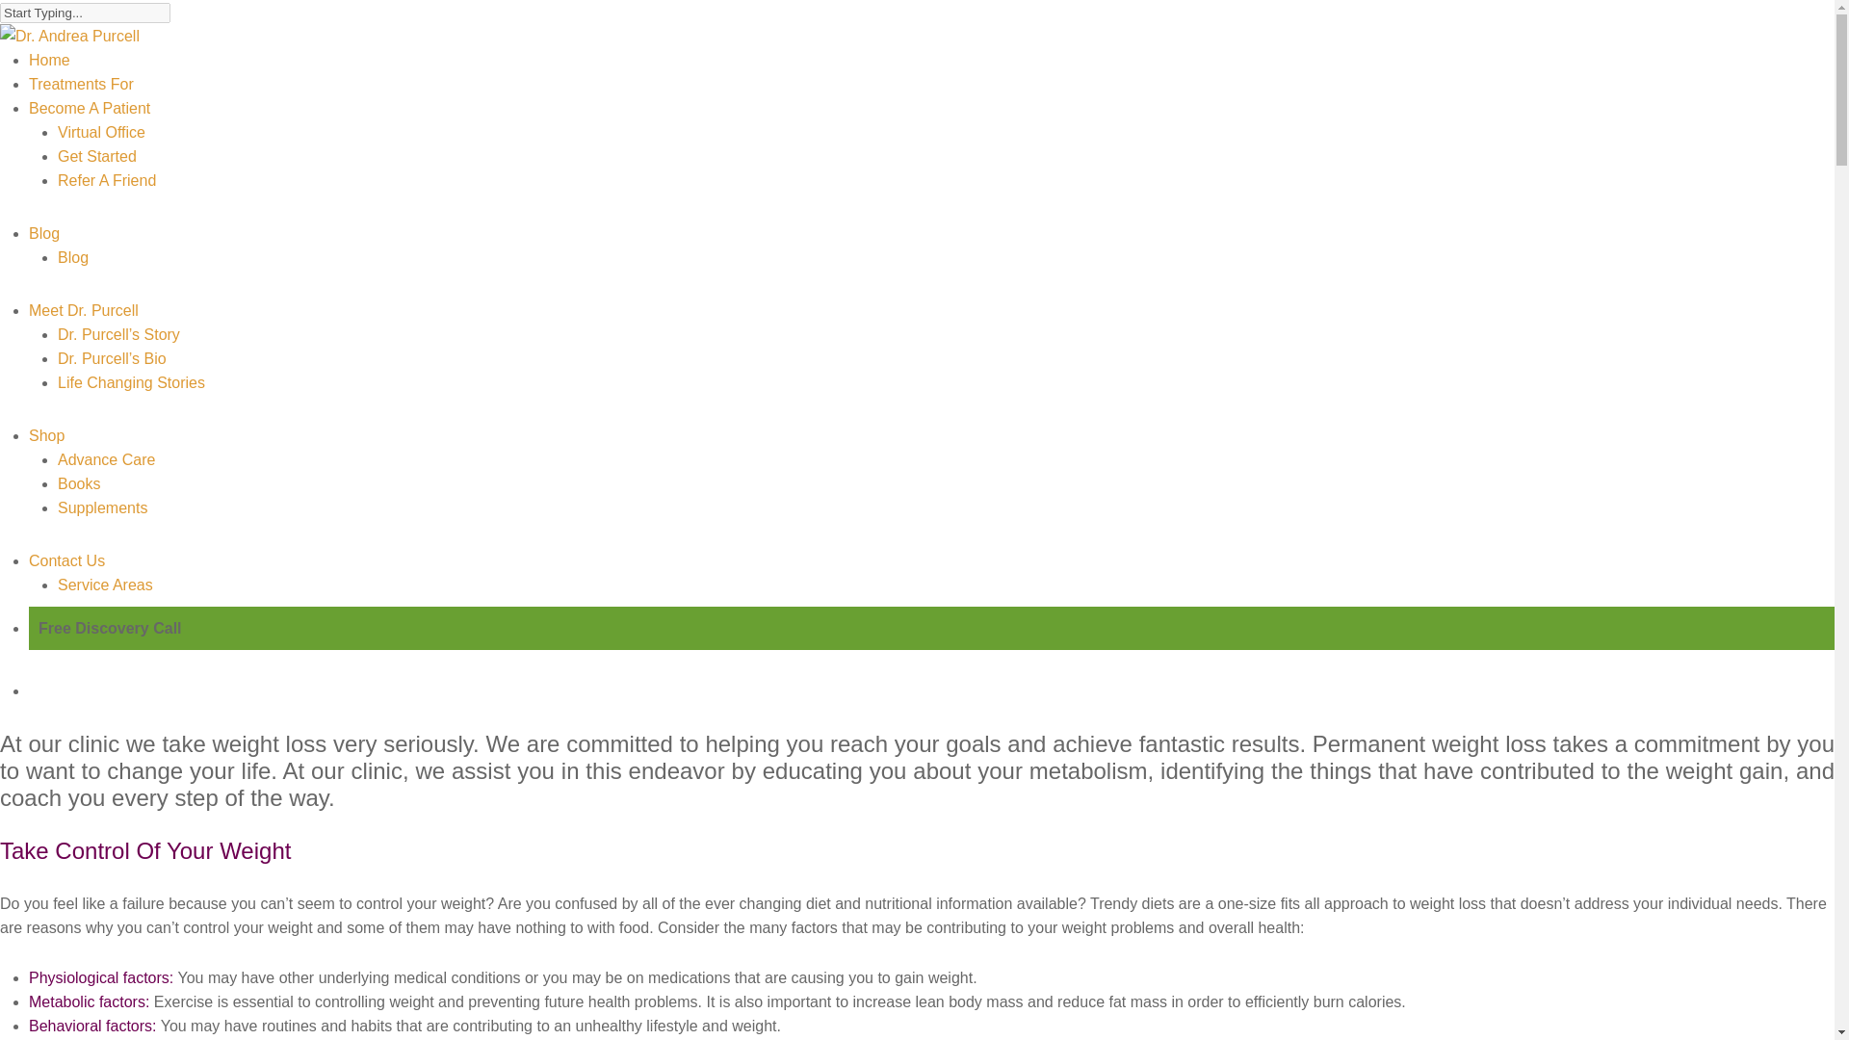 The image size is (1849, 1040). I want to click on Advance Care, so click(106, 459).